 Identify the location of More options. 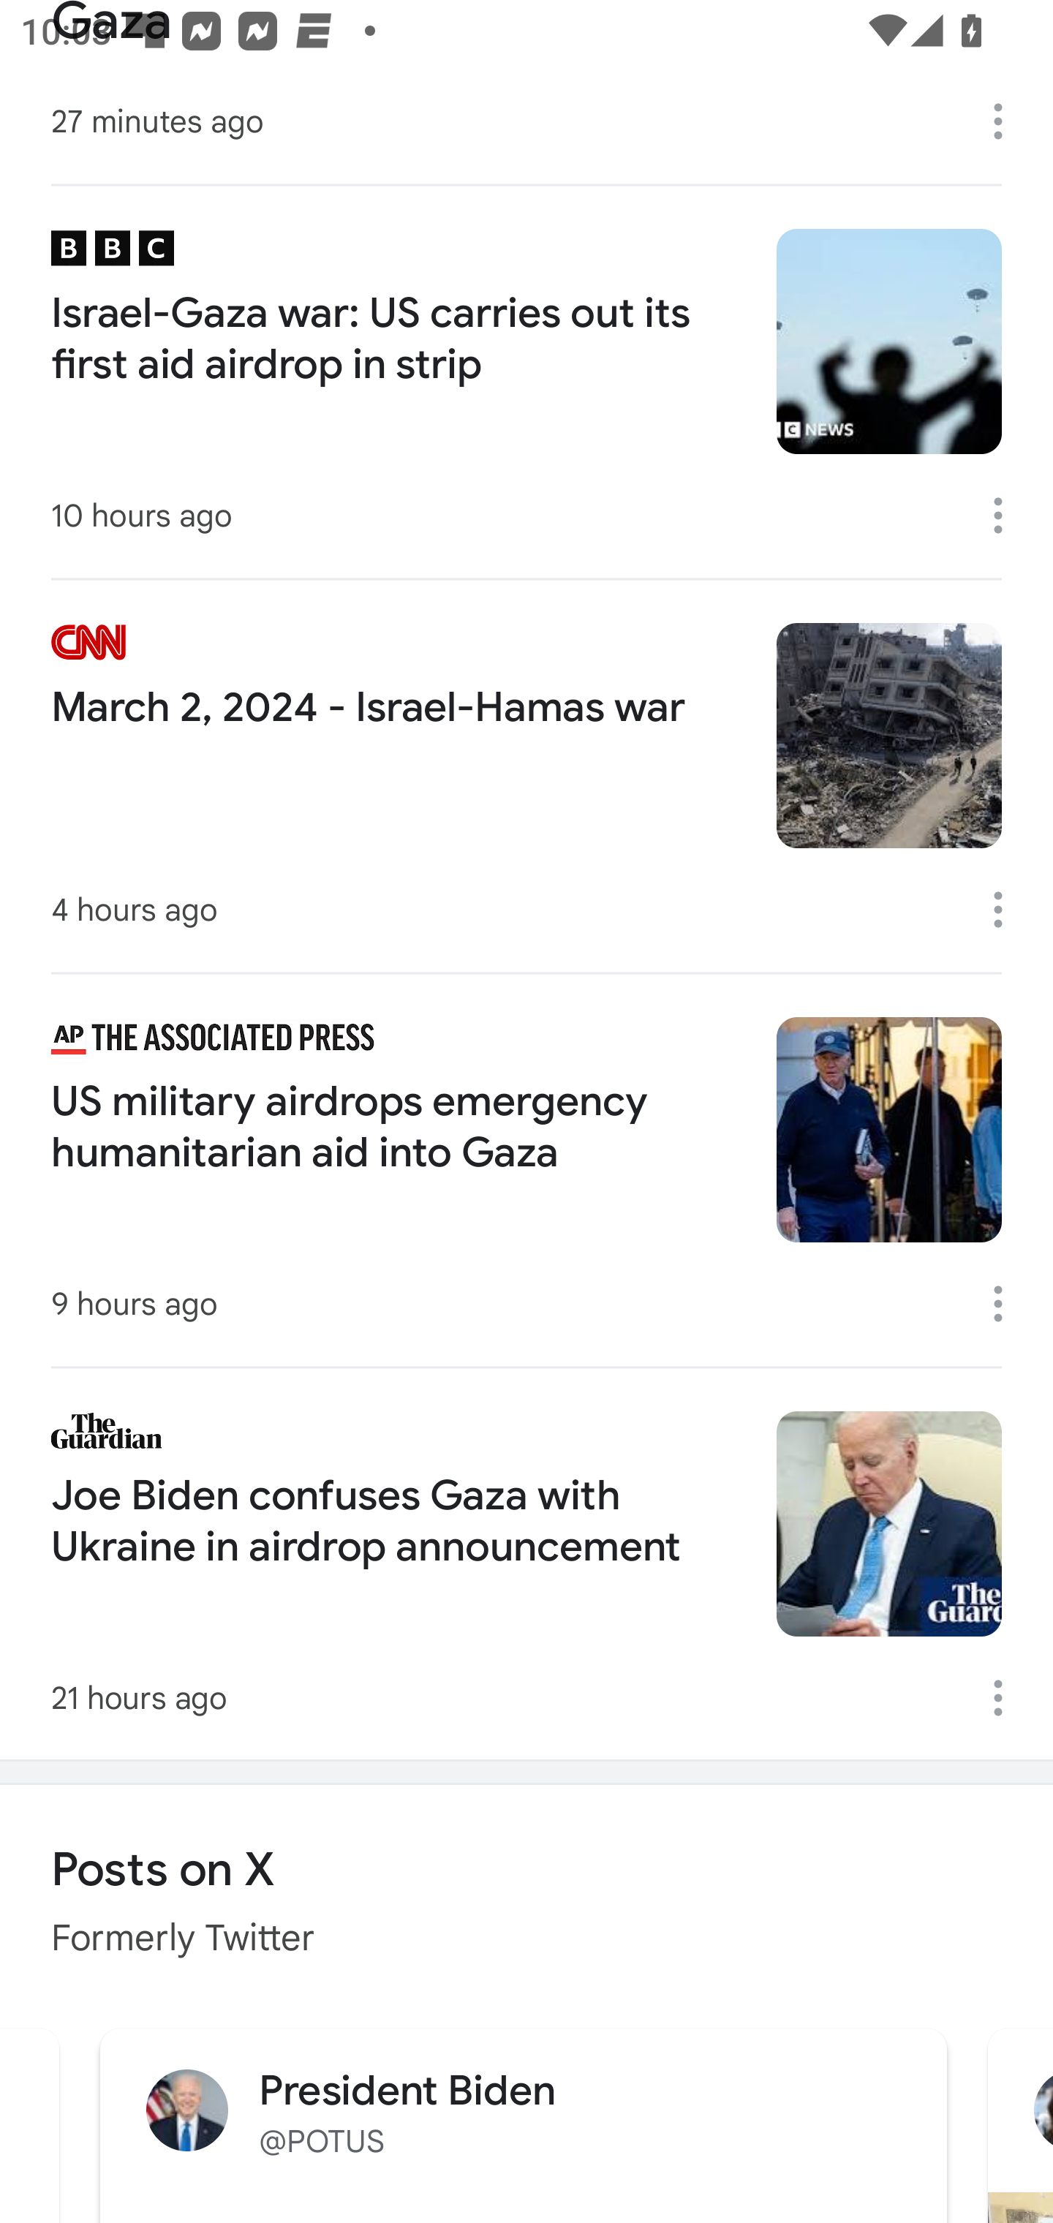
(1008, 516).